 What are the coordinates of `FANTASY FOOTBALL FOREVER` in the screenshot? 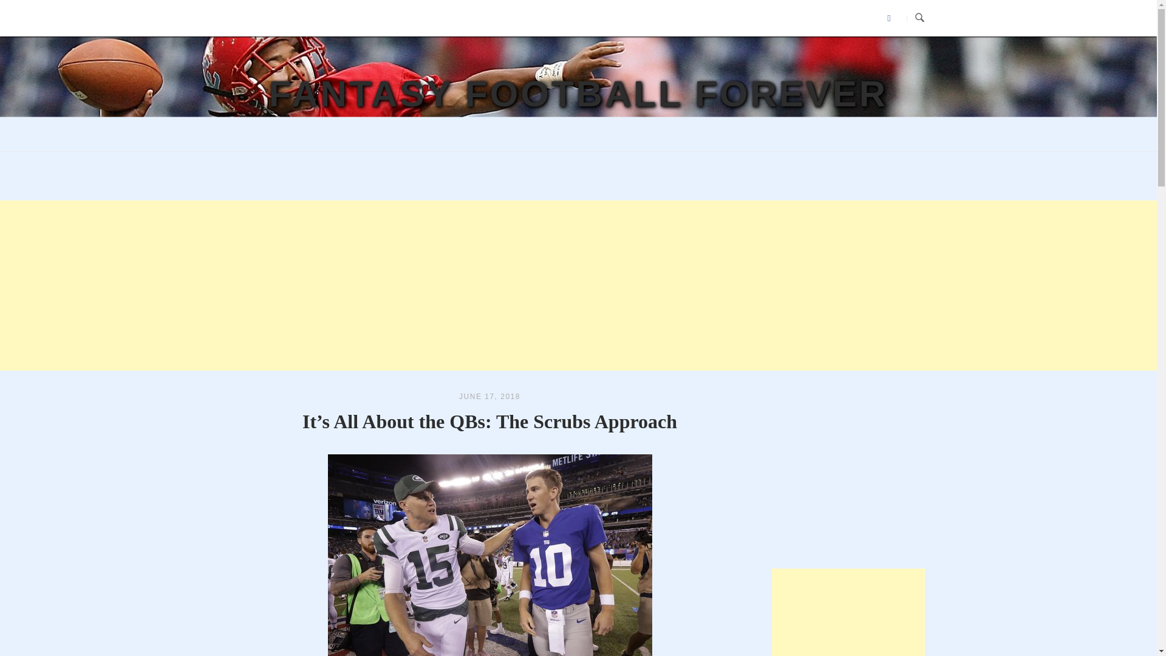 It's located at (578, 94).